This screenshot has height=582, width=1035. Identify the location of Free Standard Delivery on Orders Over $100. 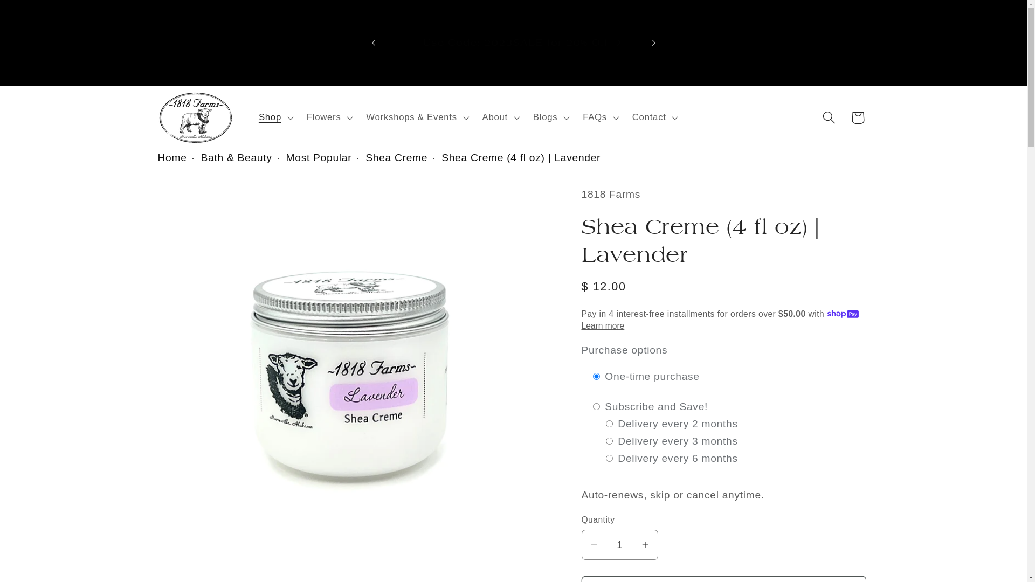
(513, 43).